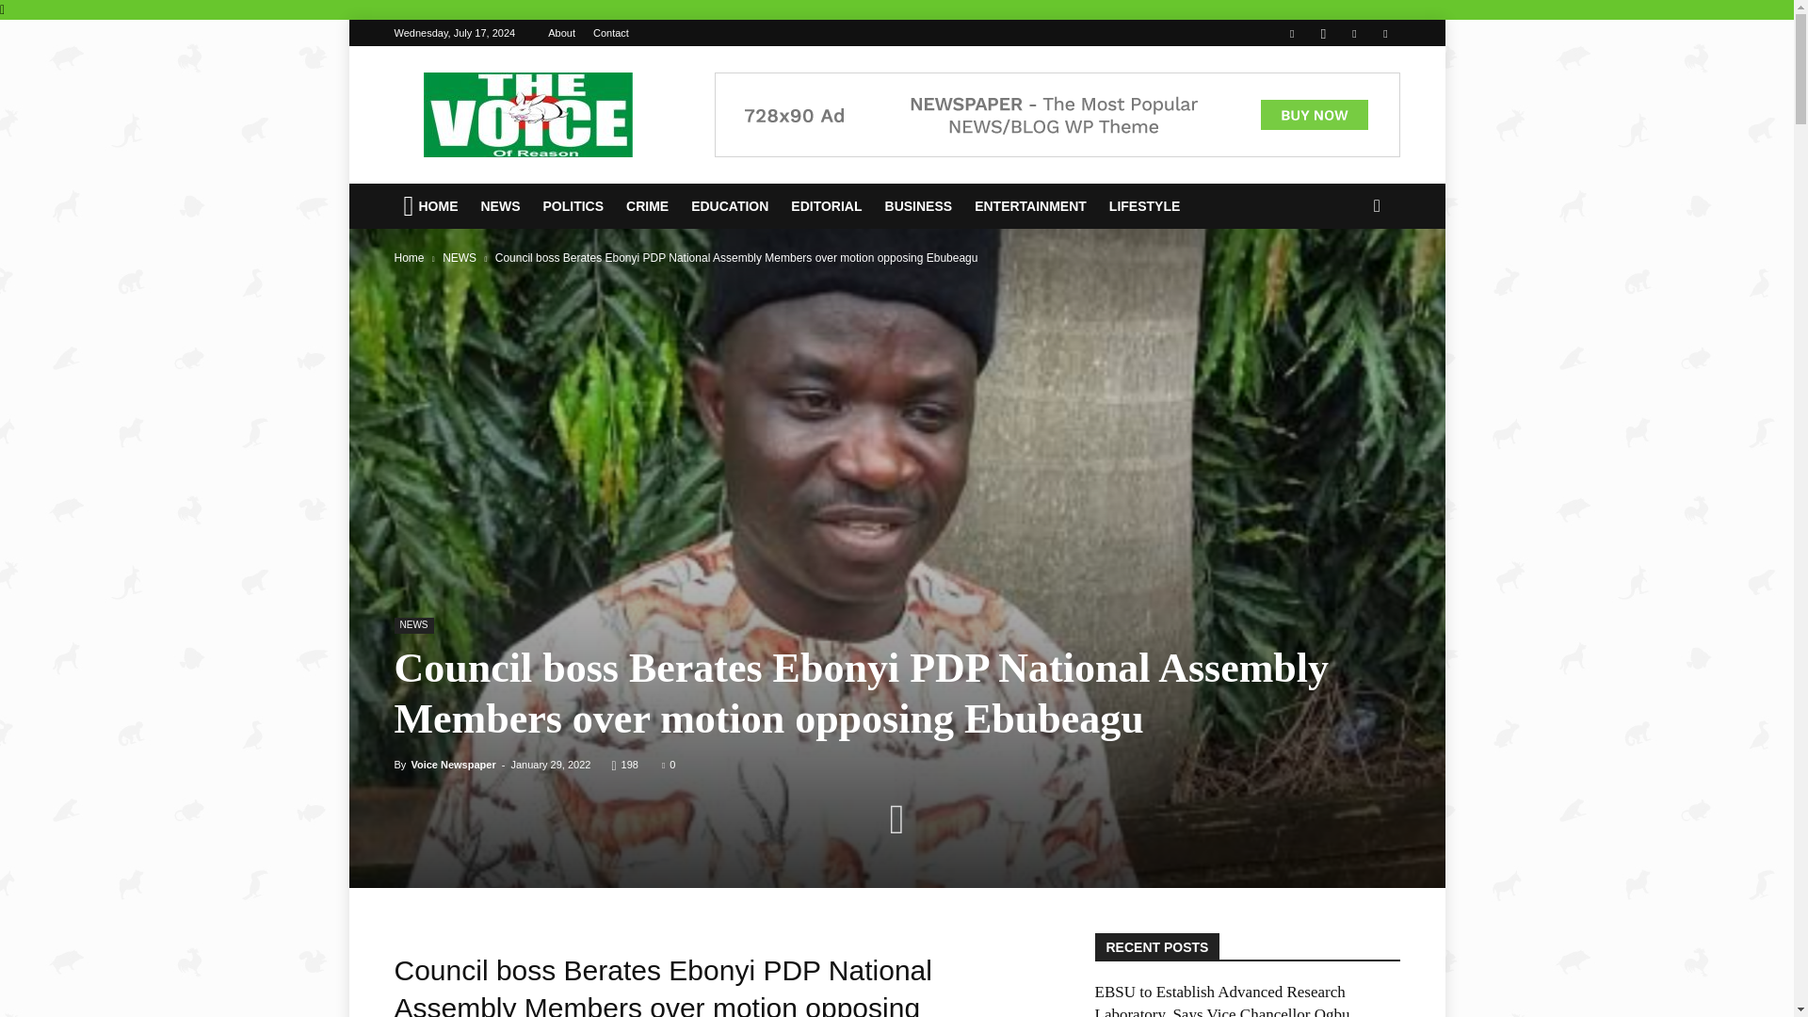  Describe the element at coordinates (648, 206) in the screenshot. I see `CRIME` at that location.